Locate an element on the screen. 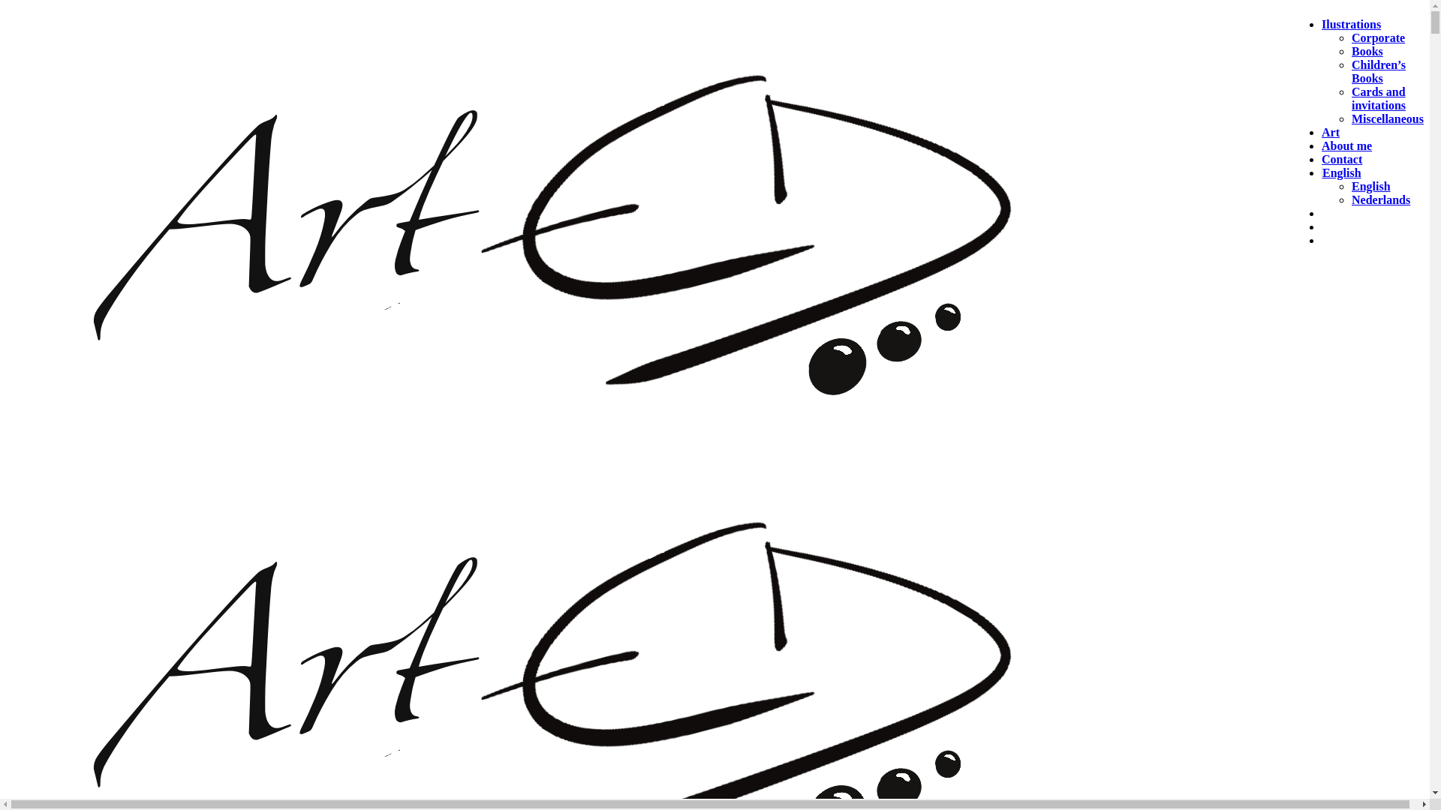  Contact is located at coordinates (1342, 159).